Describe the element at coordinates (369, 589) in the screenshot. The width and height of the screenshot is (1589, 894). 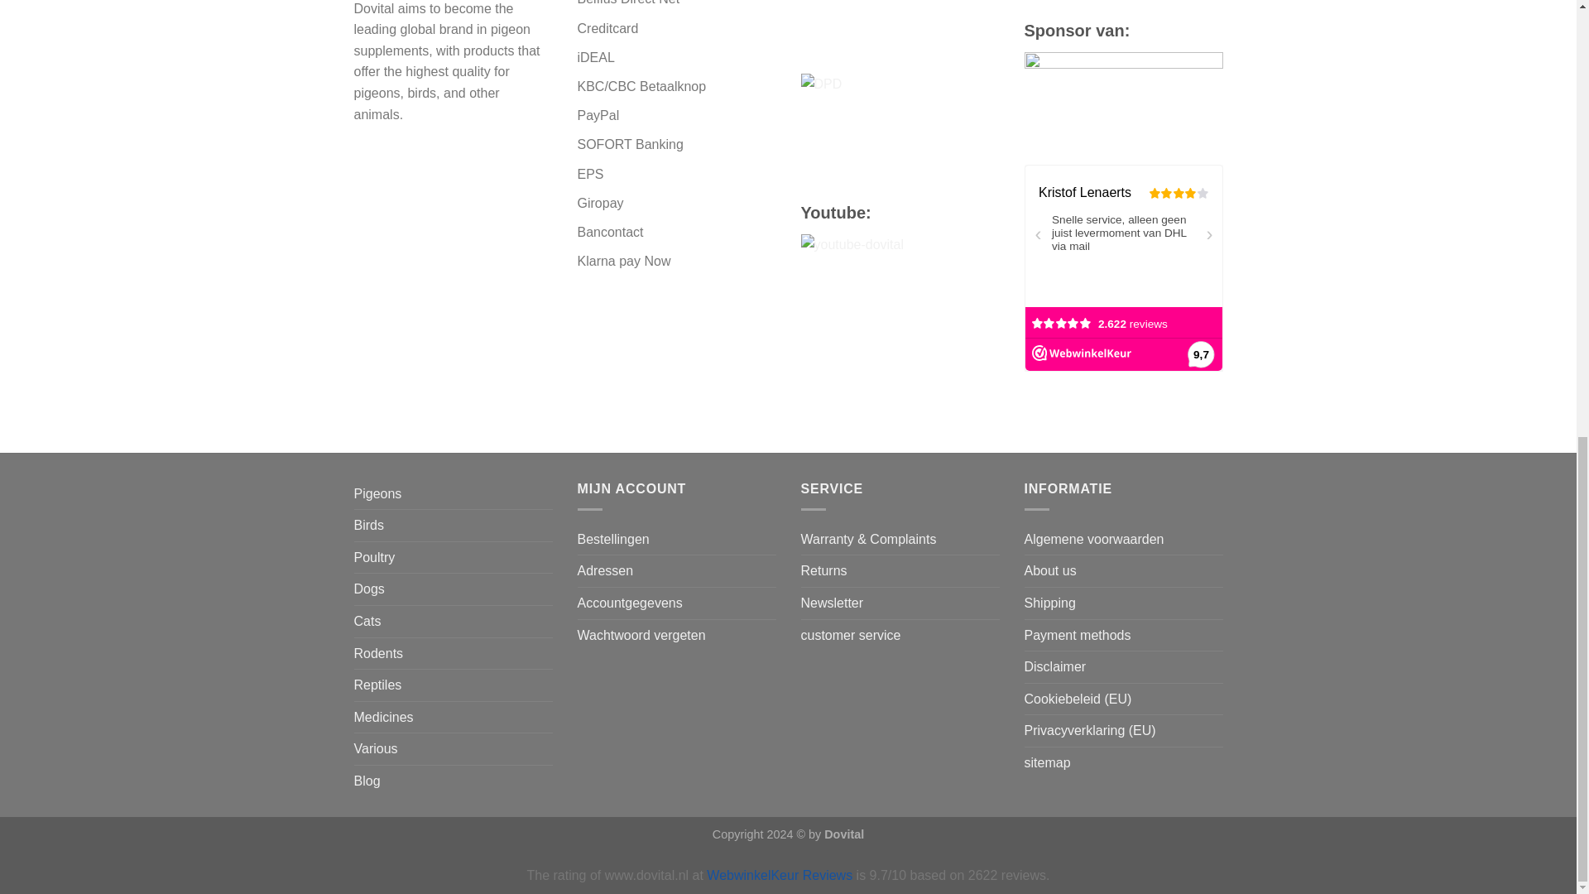
I see `Dogs` at that location.